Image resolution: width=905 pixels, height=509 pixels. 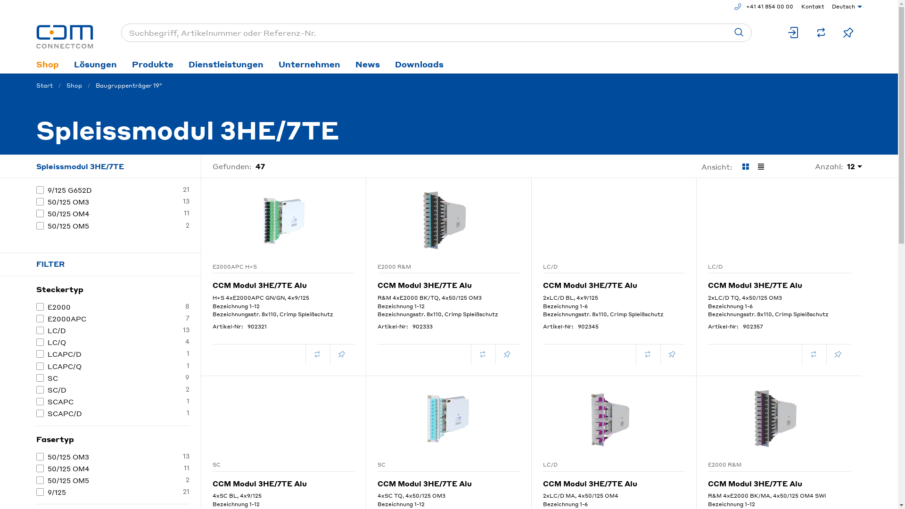 What do you see at coordinates (761, 167) in the screenshot?
I see `Listenansicht` at bounding box center [761, 167].